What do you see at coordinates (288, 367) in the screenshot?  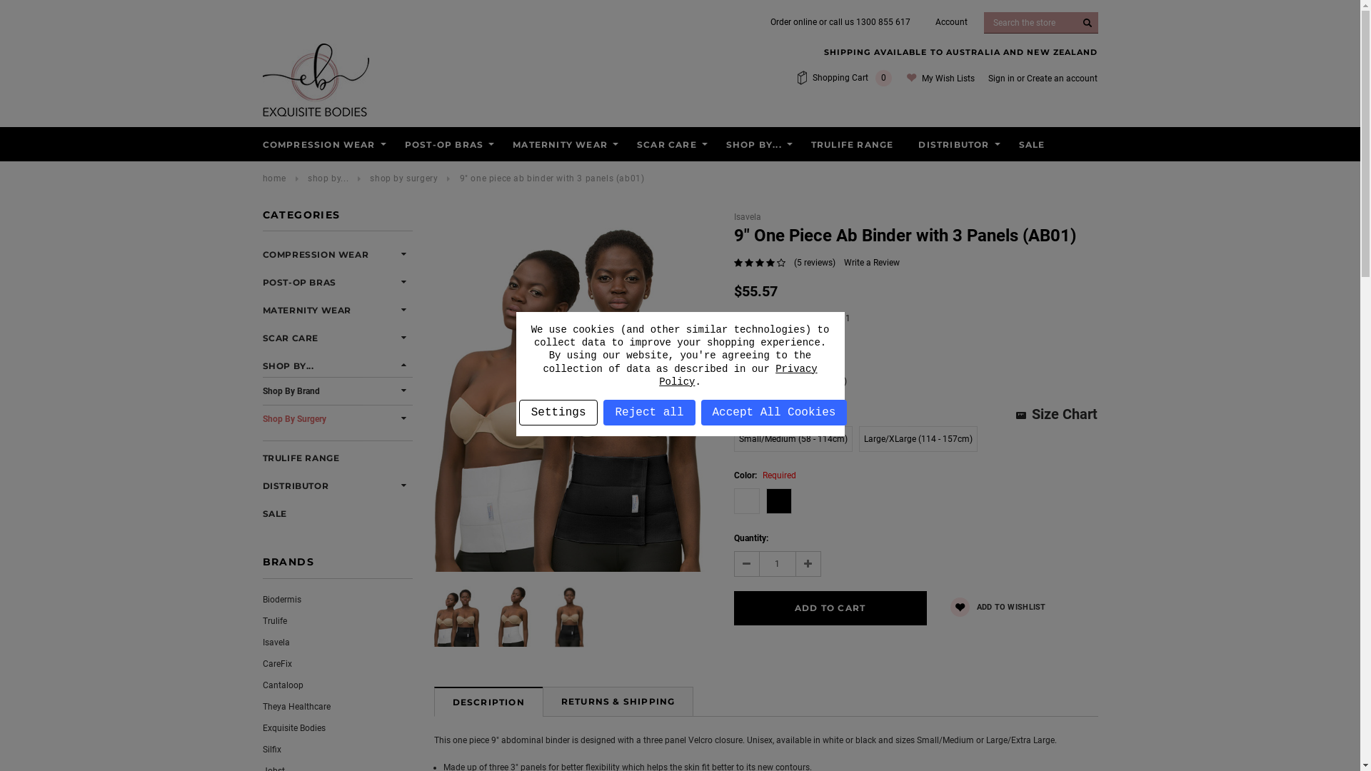 I see `SHOP BY...` at bounding box center [288, 367].